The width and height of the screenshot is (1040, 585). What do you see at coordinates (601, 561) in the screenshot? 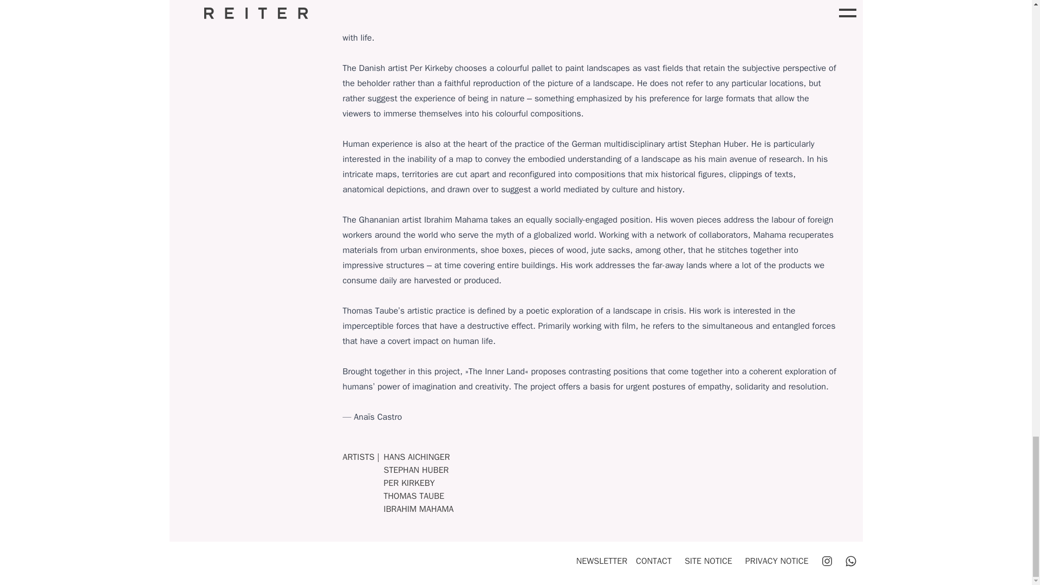
I see `NEWSLETTER` at bounding box center [601, 561].